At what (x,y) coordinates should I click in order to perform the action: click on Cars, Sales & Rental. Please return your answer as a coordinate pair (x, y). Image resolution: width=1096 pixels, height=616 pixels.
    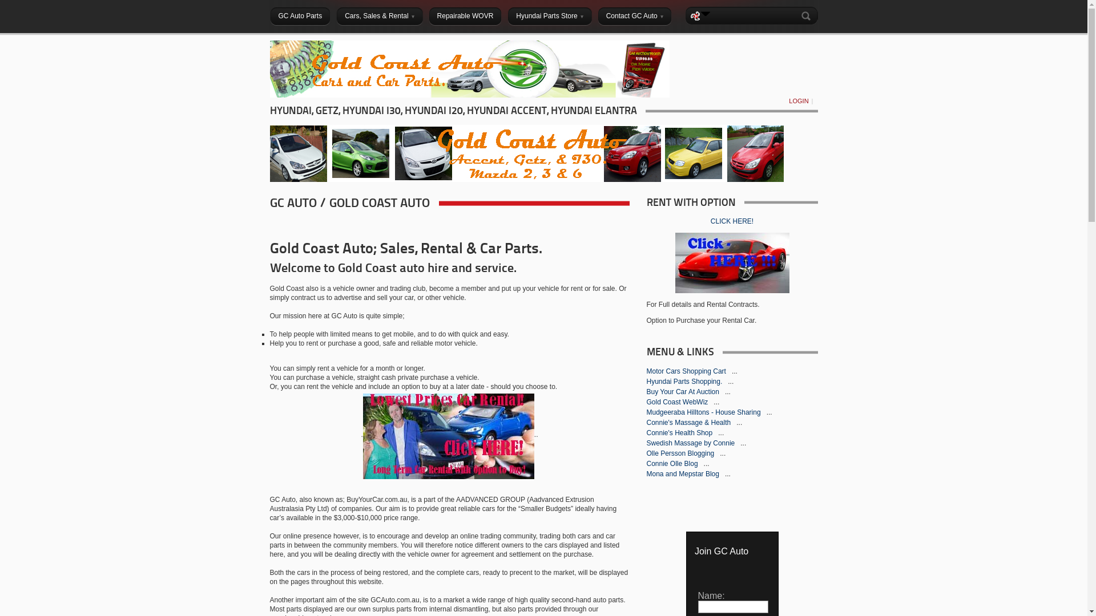
    Looking at the image, I should click on (379, 16).